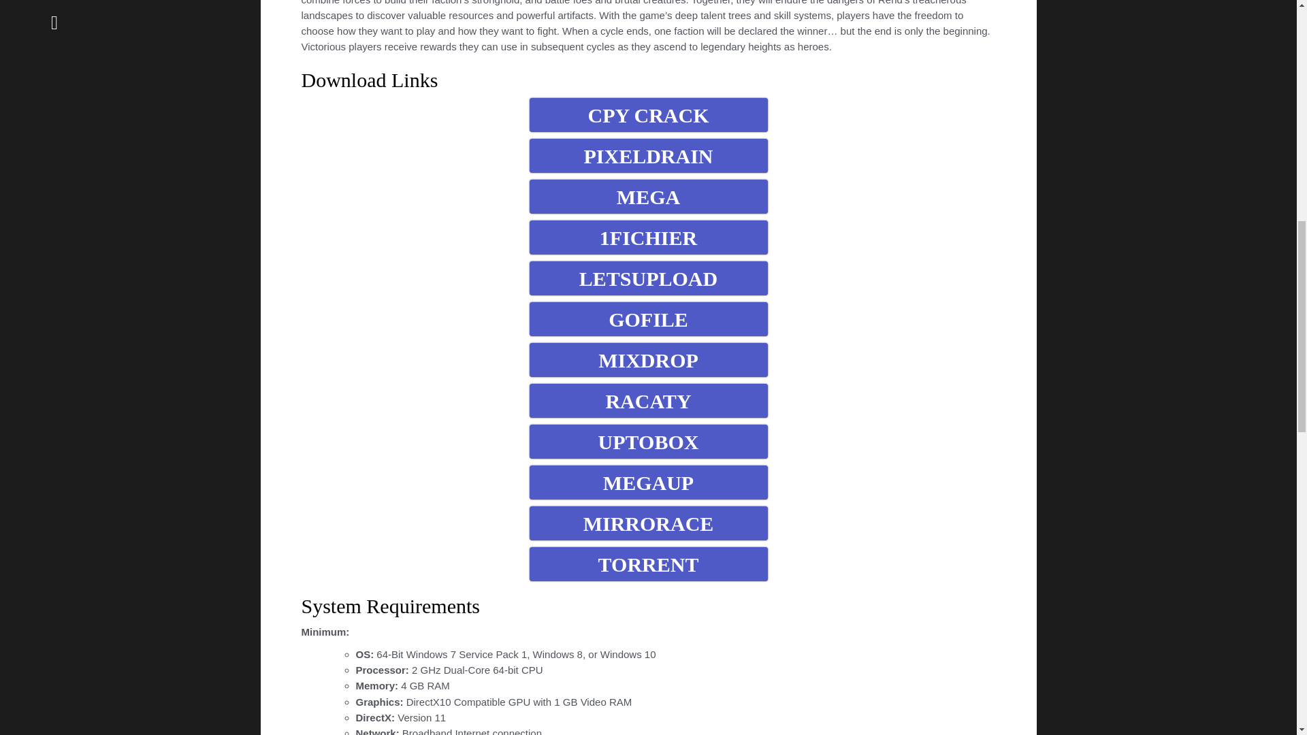 This screenshot has width=1307, height=735. I want to click on PIXELDRAIN, so click(648, 155).